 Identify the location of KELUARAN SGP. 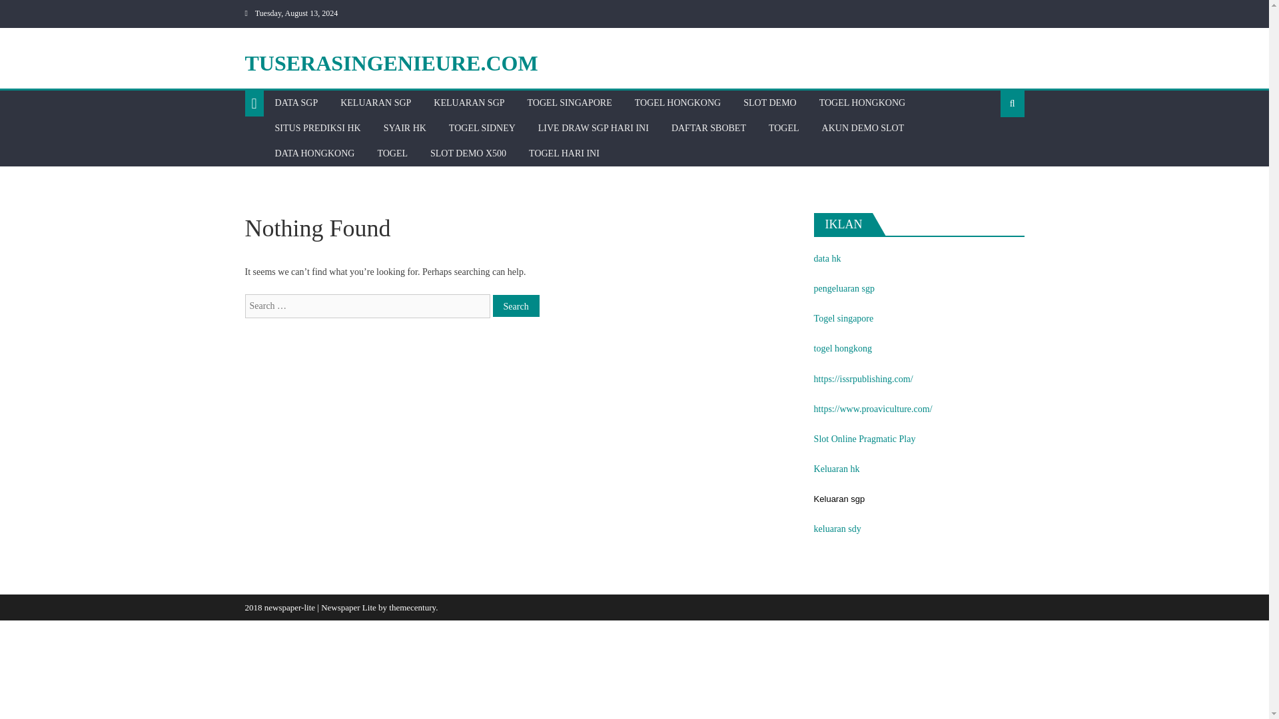
(375, 103).